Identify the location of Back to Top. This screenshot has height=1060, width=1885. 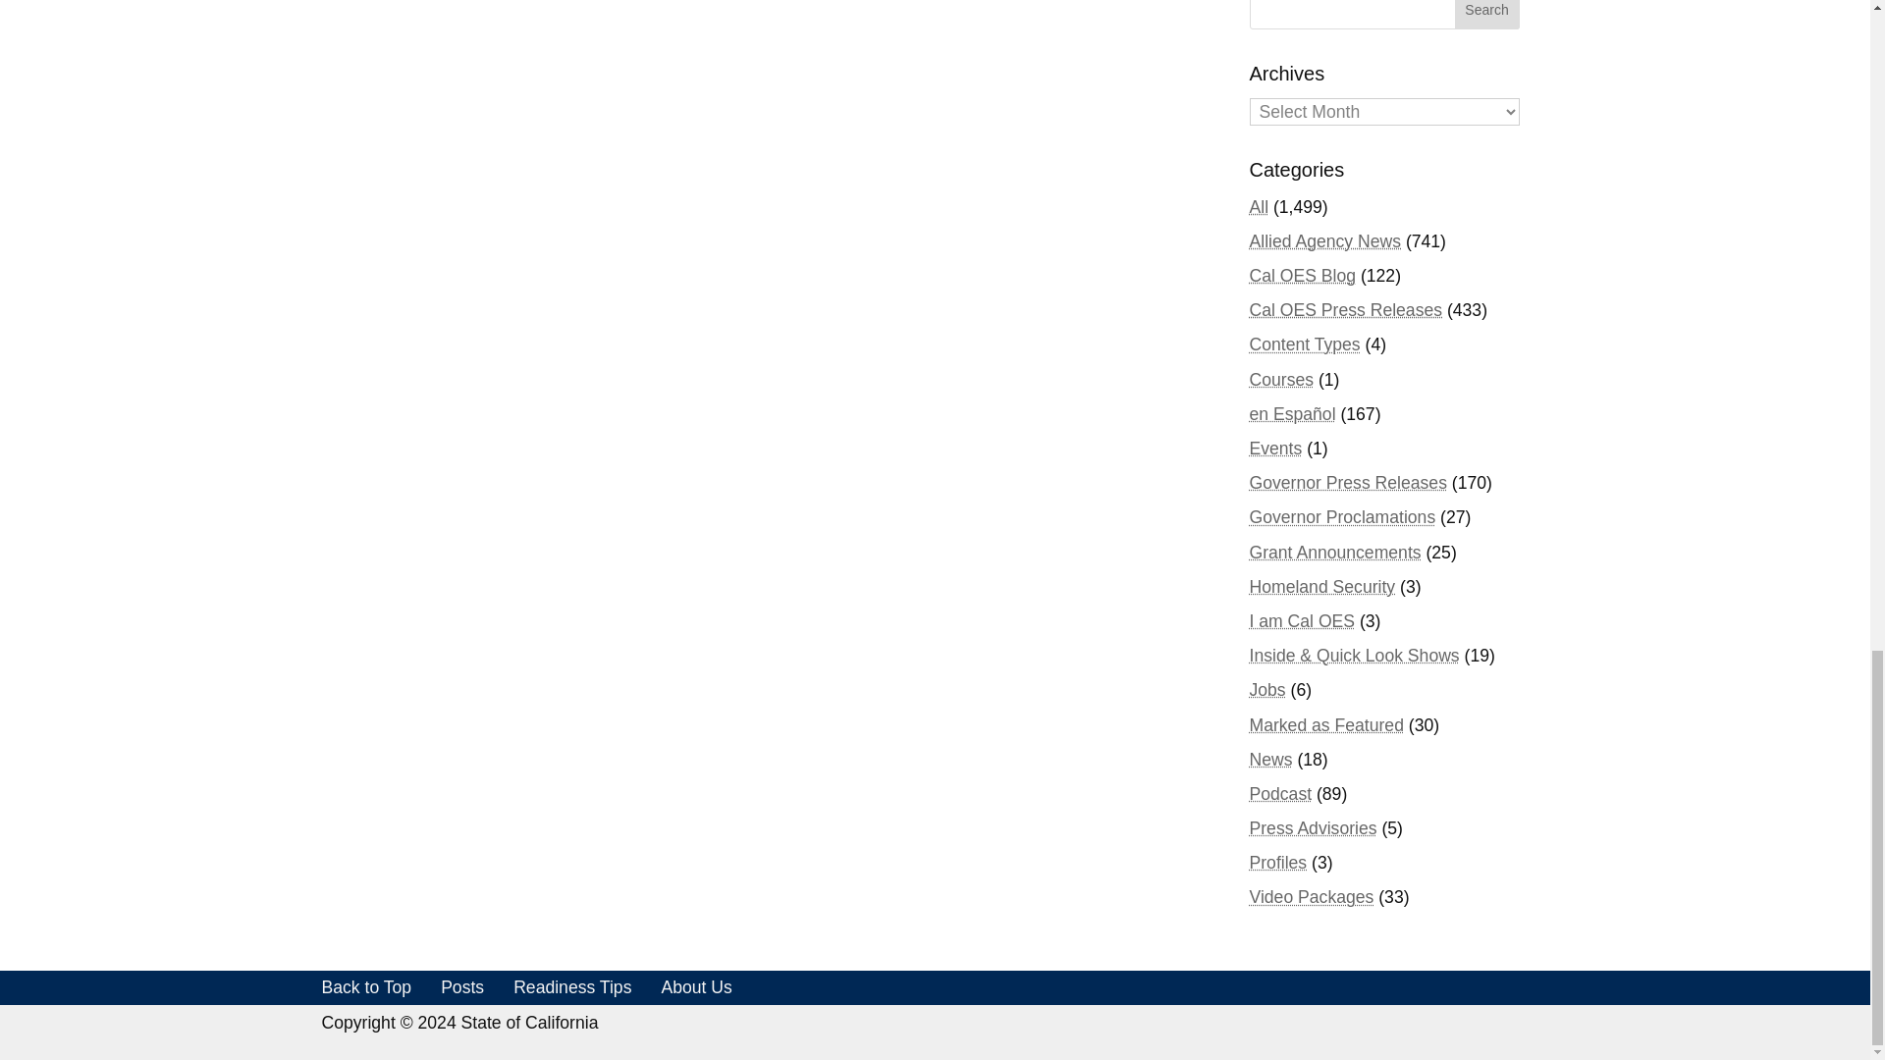
(367, 987).